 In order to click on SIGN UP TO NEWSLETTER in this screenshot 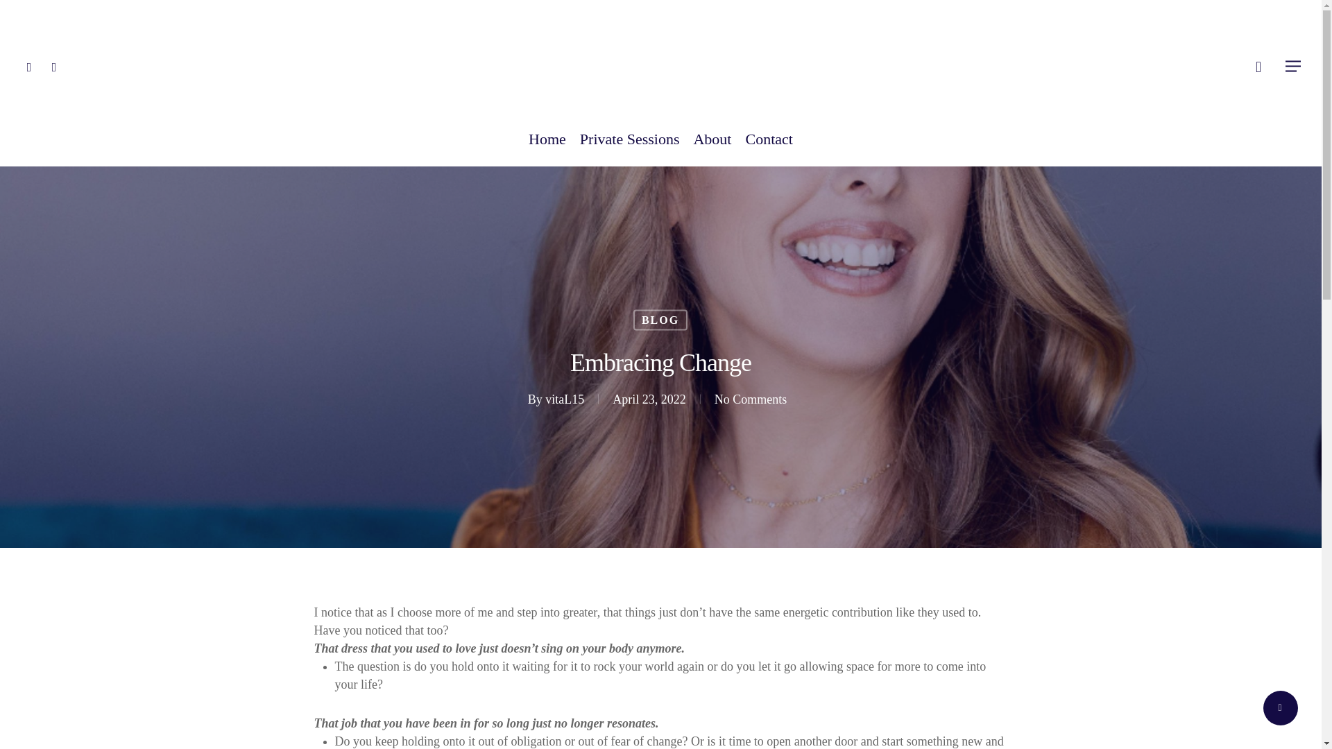, I will do `click(953, 606)`.